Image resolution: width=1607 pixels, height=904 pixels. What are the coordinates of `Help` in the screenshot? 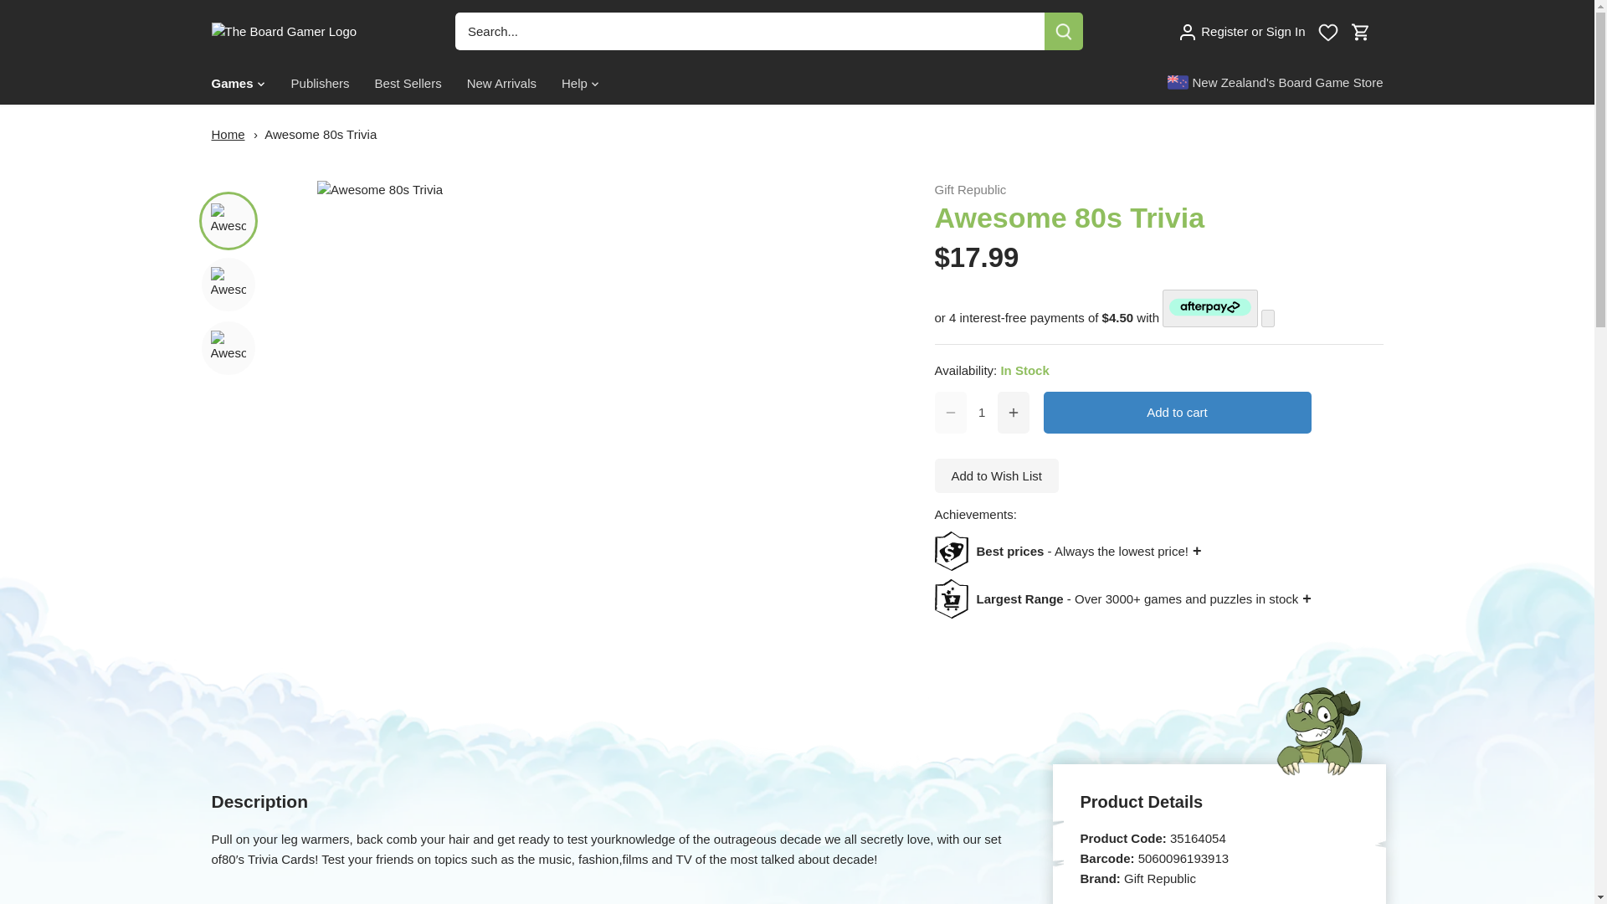 It's located at (574, 84).